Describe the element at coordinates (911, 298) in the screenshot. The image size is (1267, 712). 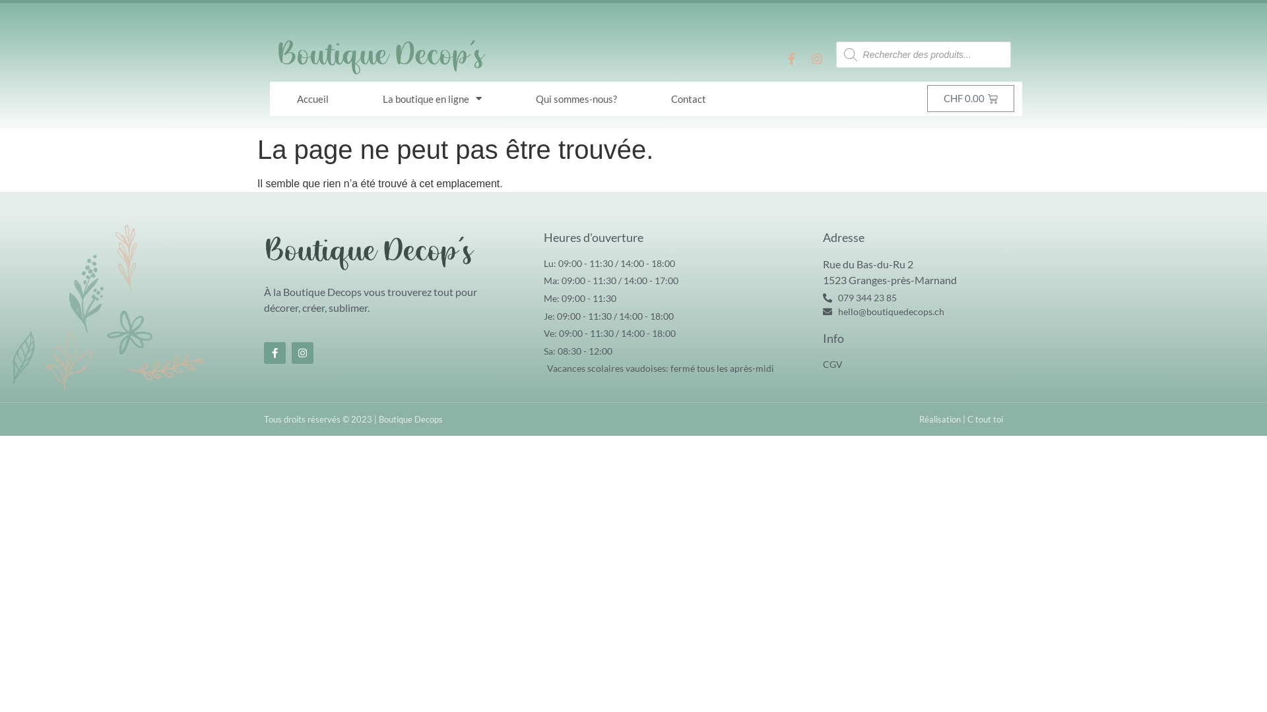
I see `079 344 23 85` at that location.